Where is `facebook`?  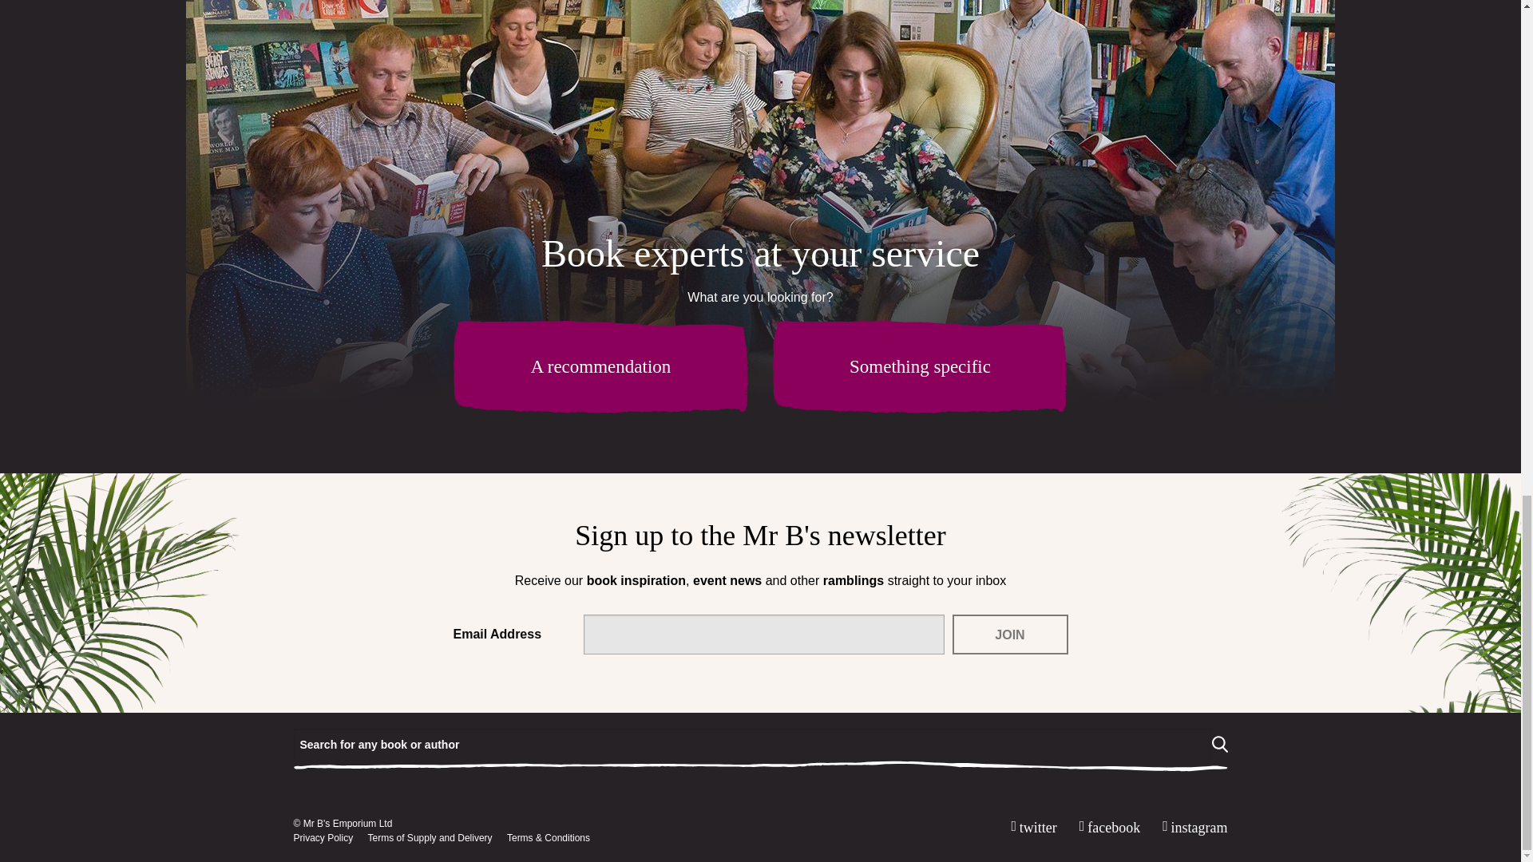 facebook is located at coordinates (1106, 828).